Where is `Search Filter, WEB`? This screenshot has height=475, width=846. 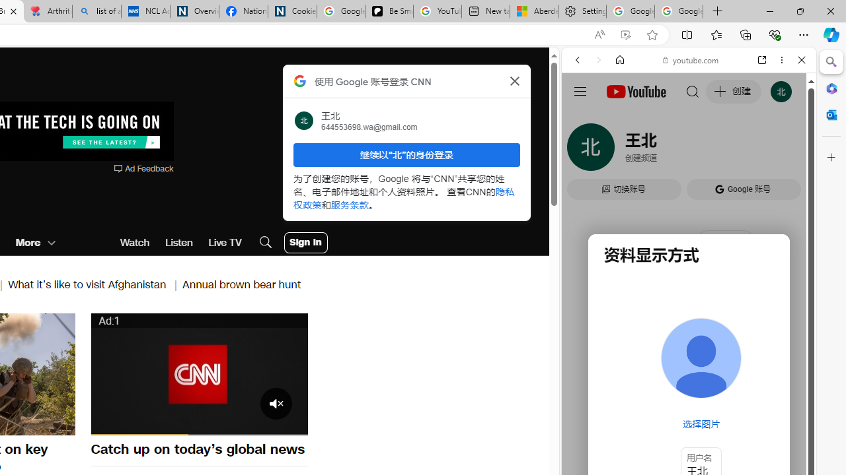
Search Filter, WEB is located at coordinates (583, 150).